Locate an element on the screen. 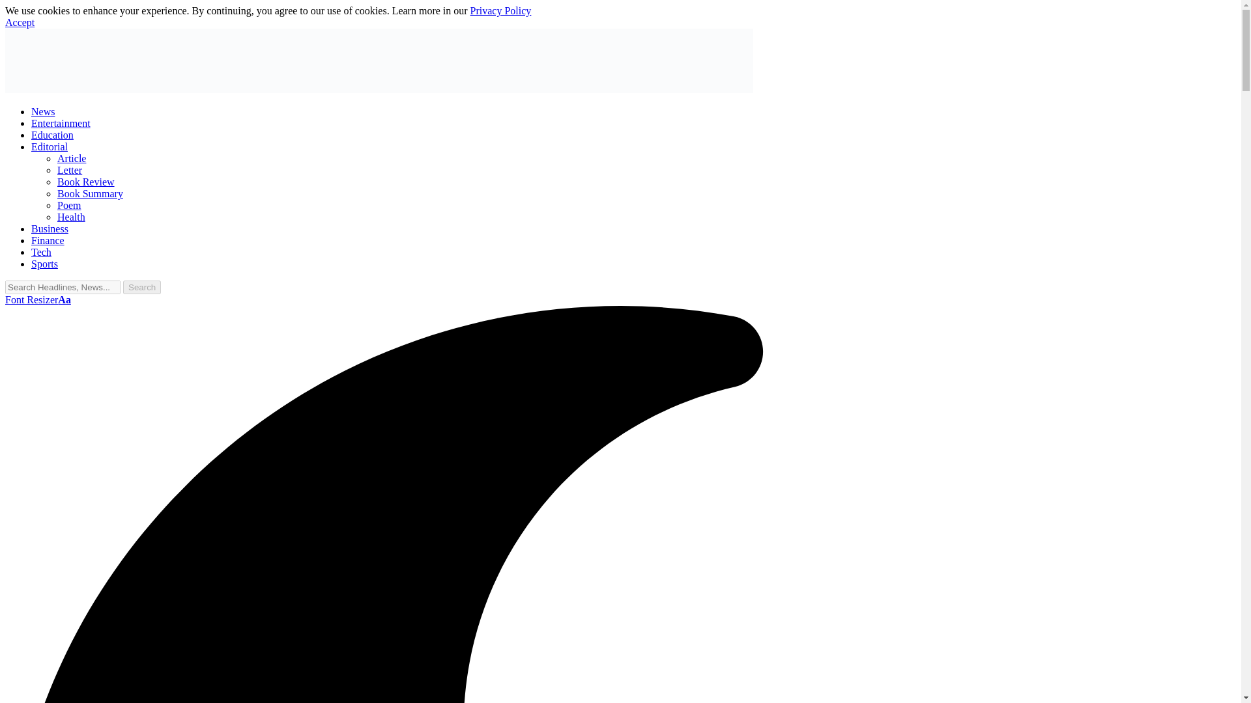 The height and width of the screenshot is (703, 1251). Health is located at coordinates (71, 217).